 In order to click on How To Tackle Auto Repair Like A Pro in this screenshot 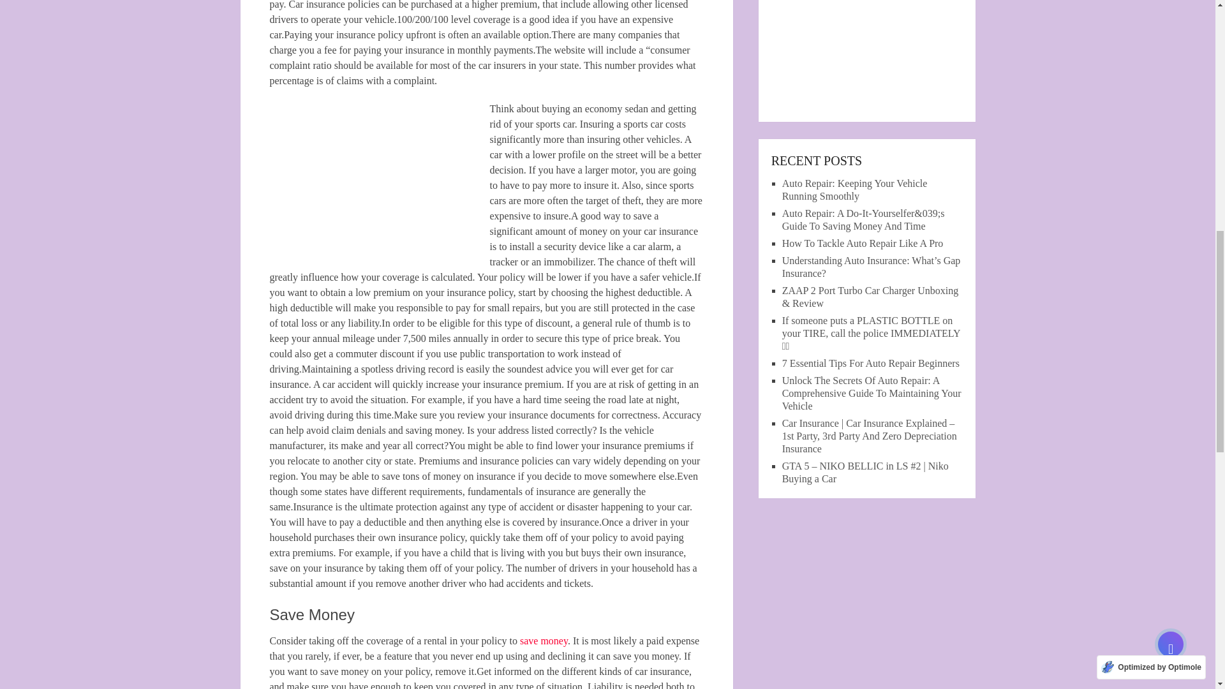, I will do `click(863, 242)`.